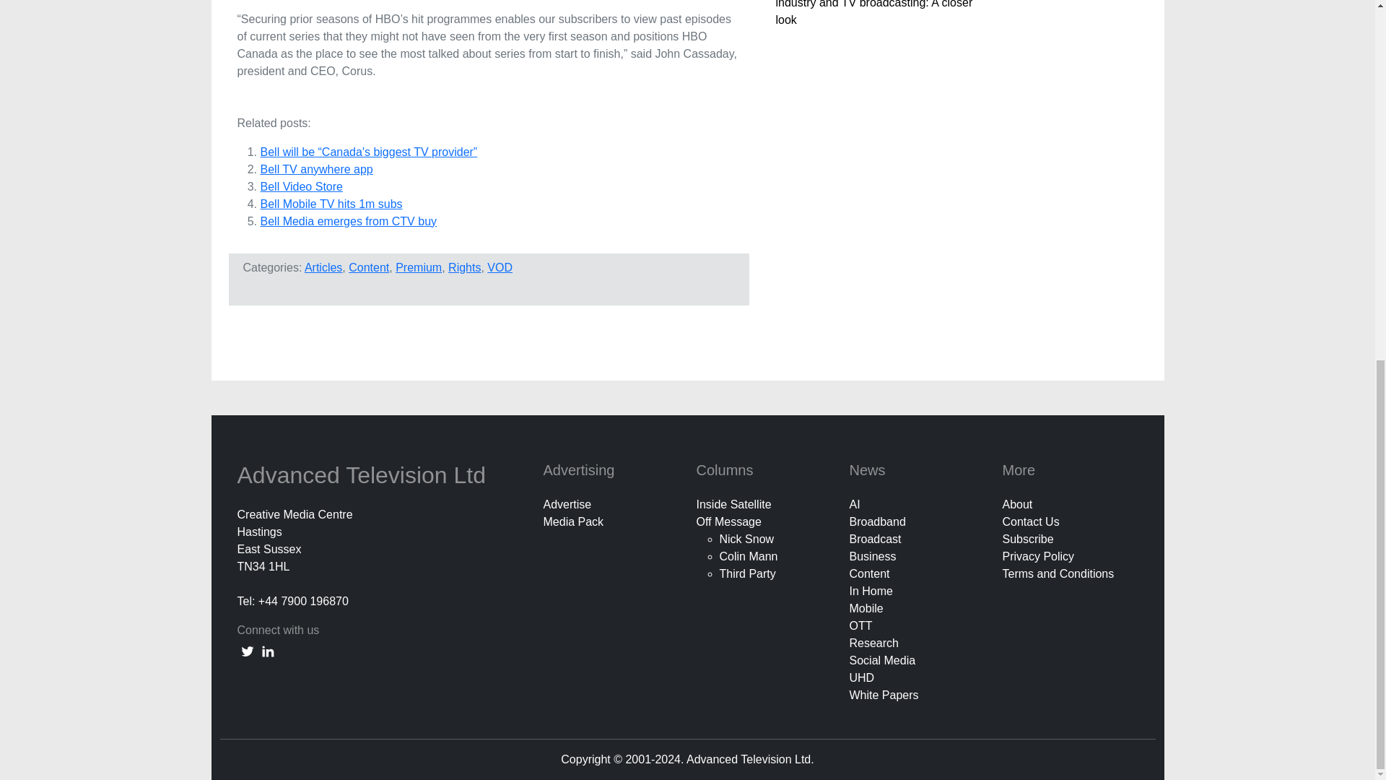 The height and width of the screenshot is (780, 1386). I want to click on Bell Mobile TV hits 1m subs, so click(331, 204).